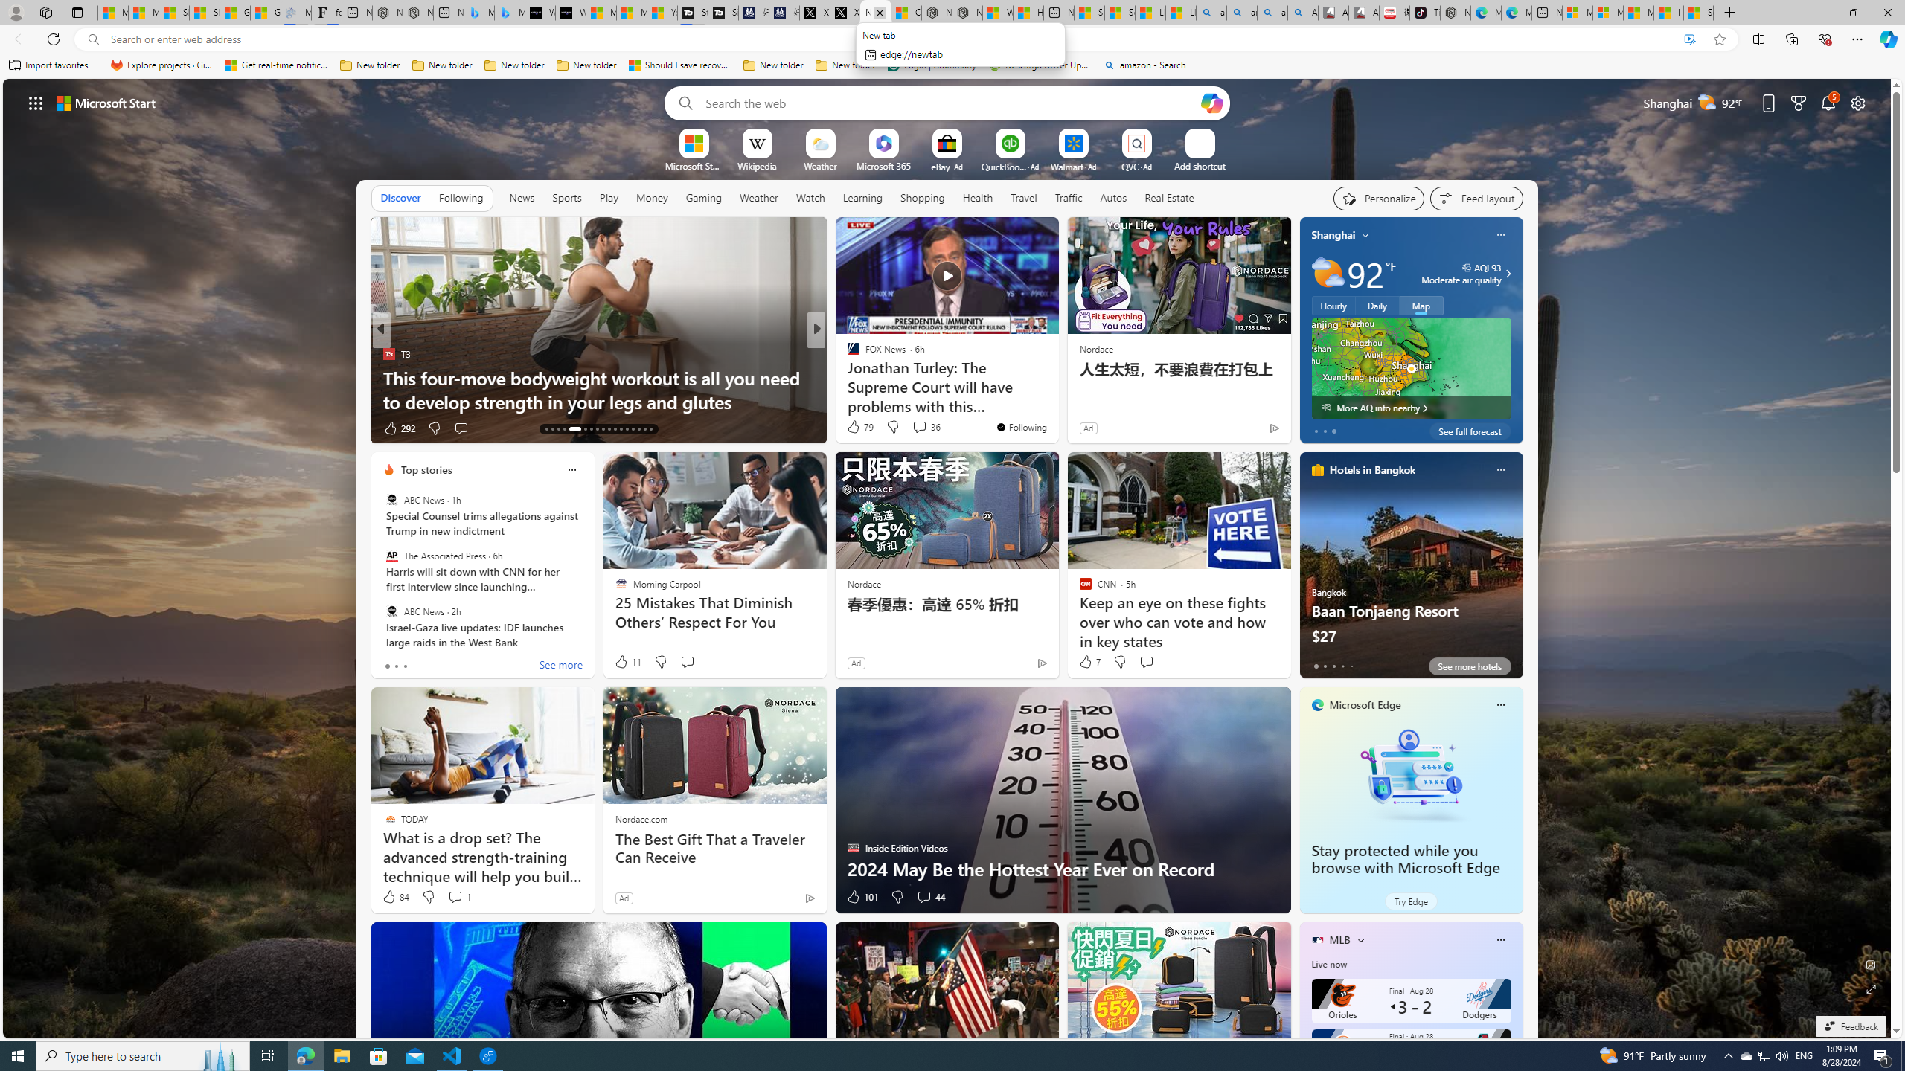  Describe the element at coordinates (1056, 402) in the screenshot. I see `It's officially the end for Windows 10!` at that location.